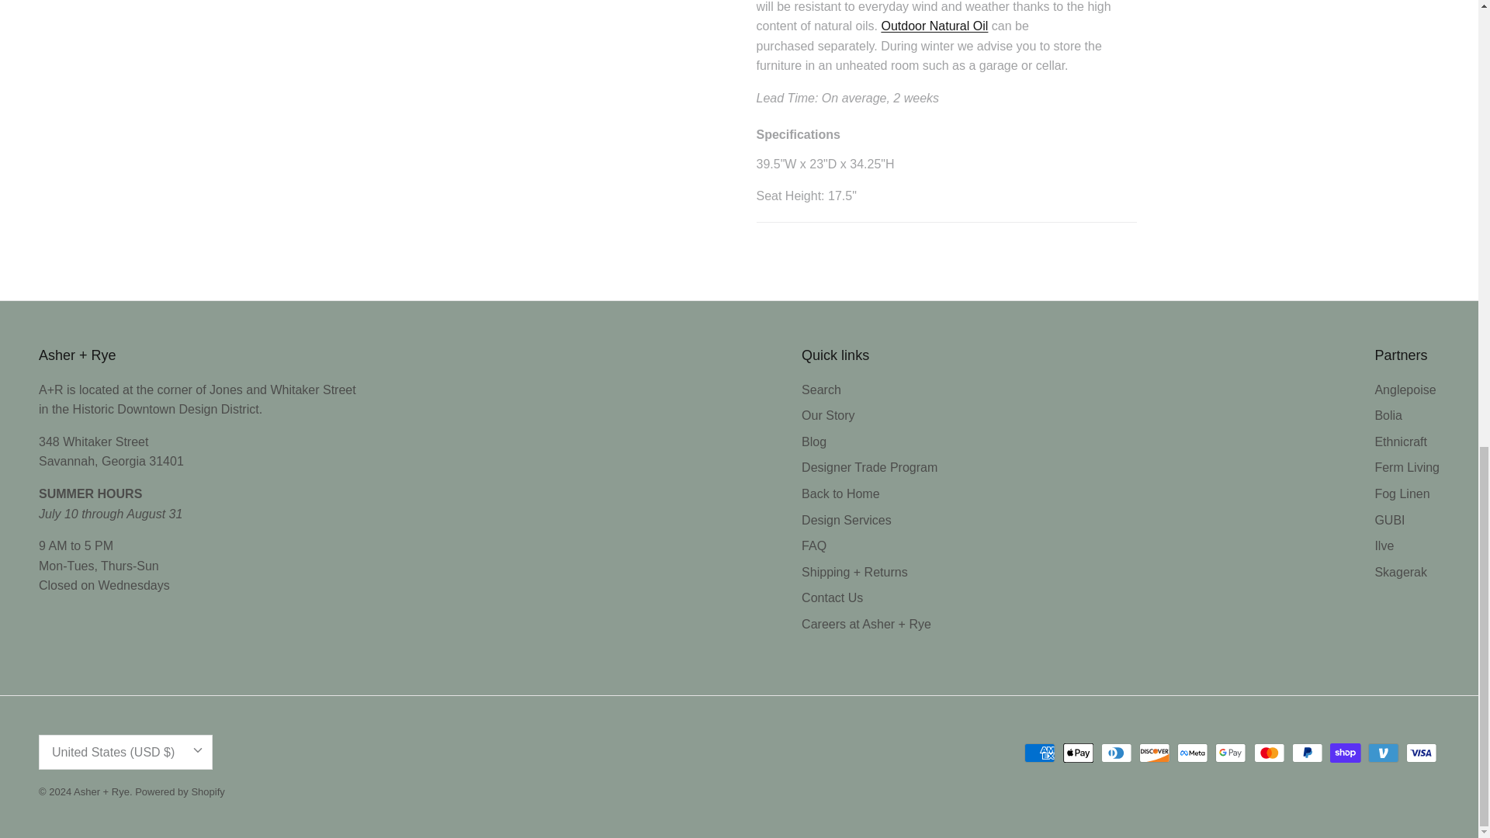 The height and width of the screenshot is (838, 1490). Describe the element at coordinates (1231, 753) in the screenshot. I see `Google Pay` at that location.